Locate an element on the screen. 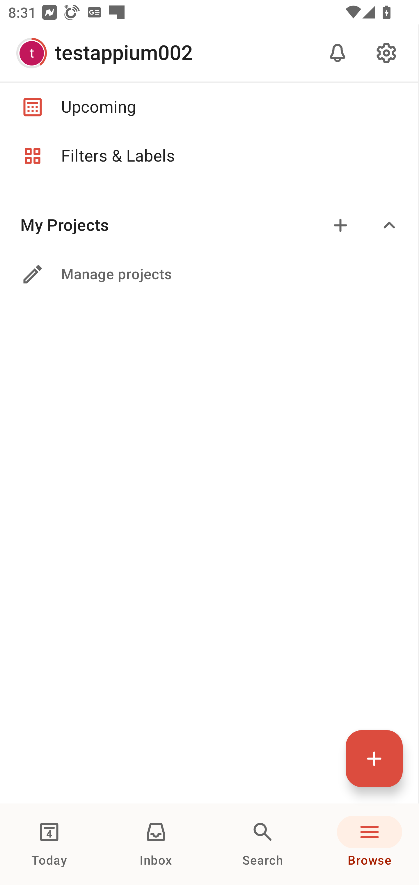  My Projects Add Expand/collapse is located at coordinates (209, 225).